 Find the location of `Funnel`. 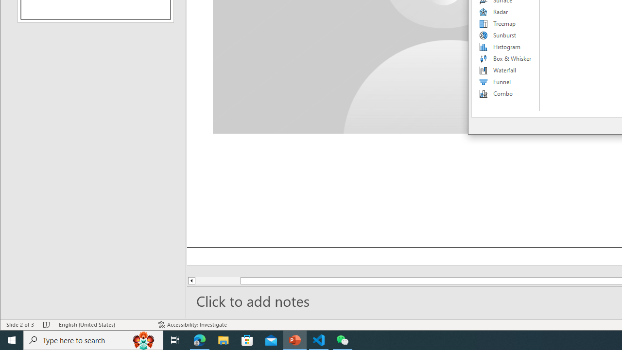

Funnel is located at coordinates (506, 82).